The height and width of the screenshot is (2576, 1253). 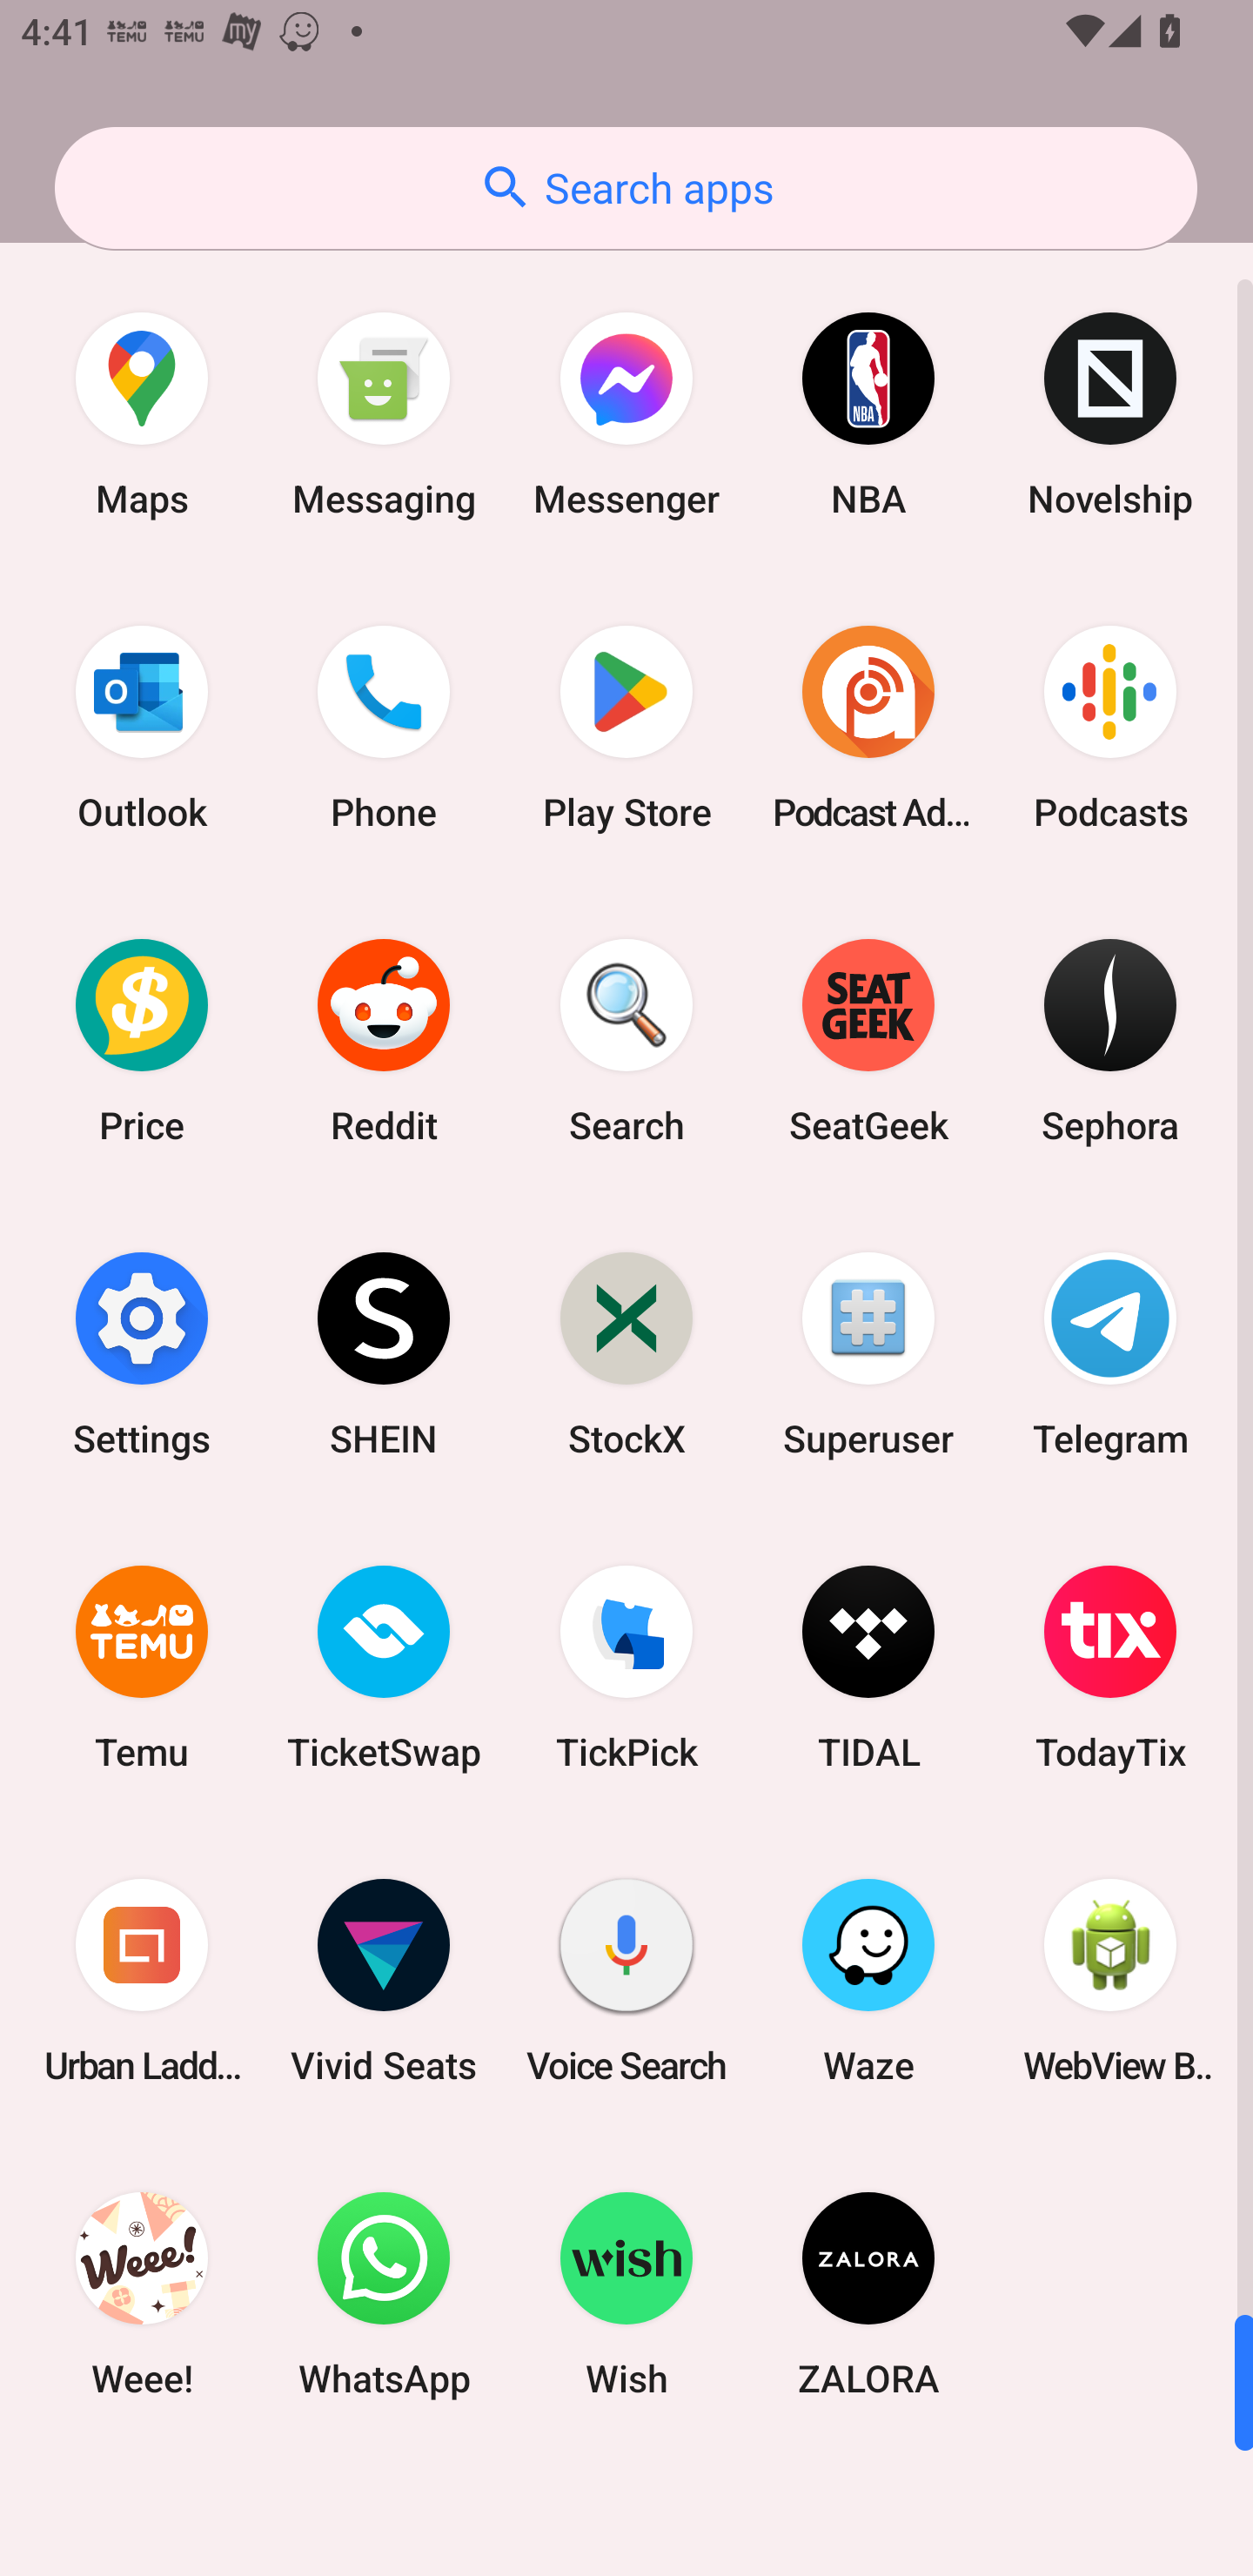 I want to click on TicketSwap, so click(x=384, y=1666).